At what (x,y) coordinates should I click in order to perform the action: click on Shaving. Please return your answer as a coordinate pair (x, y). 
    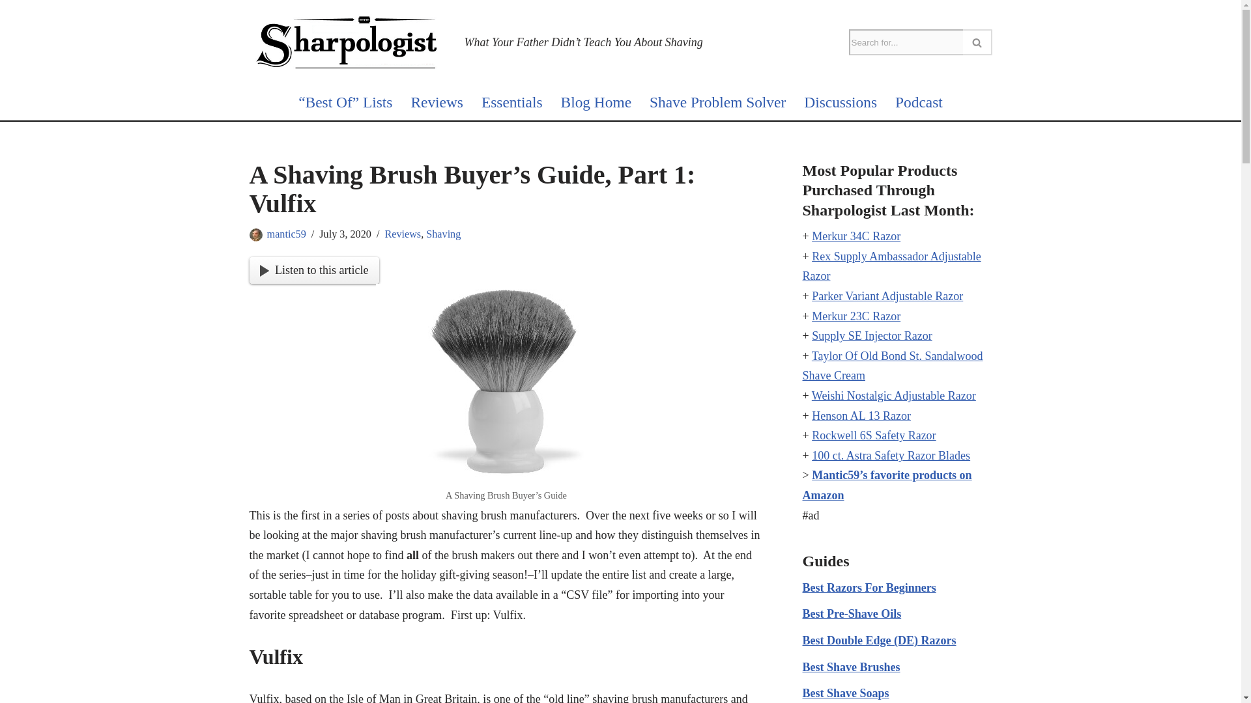
    Looking at the image, I should click on (443, 233).